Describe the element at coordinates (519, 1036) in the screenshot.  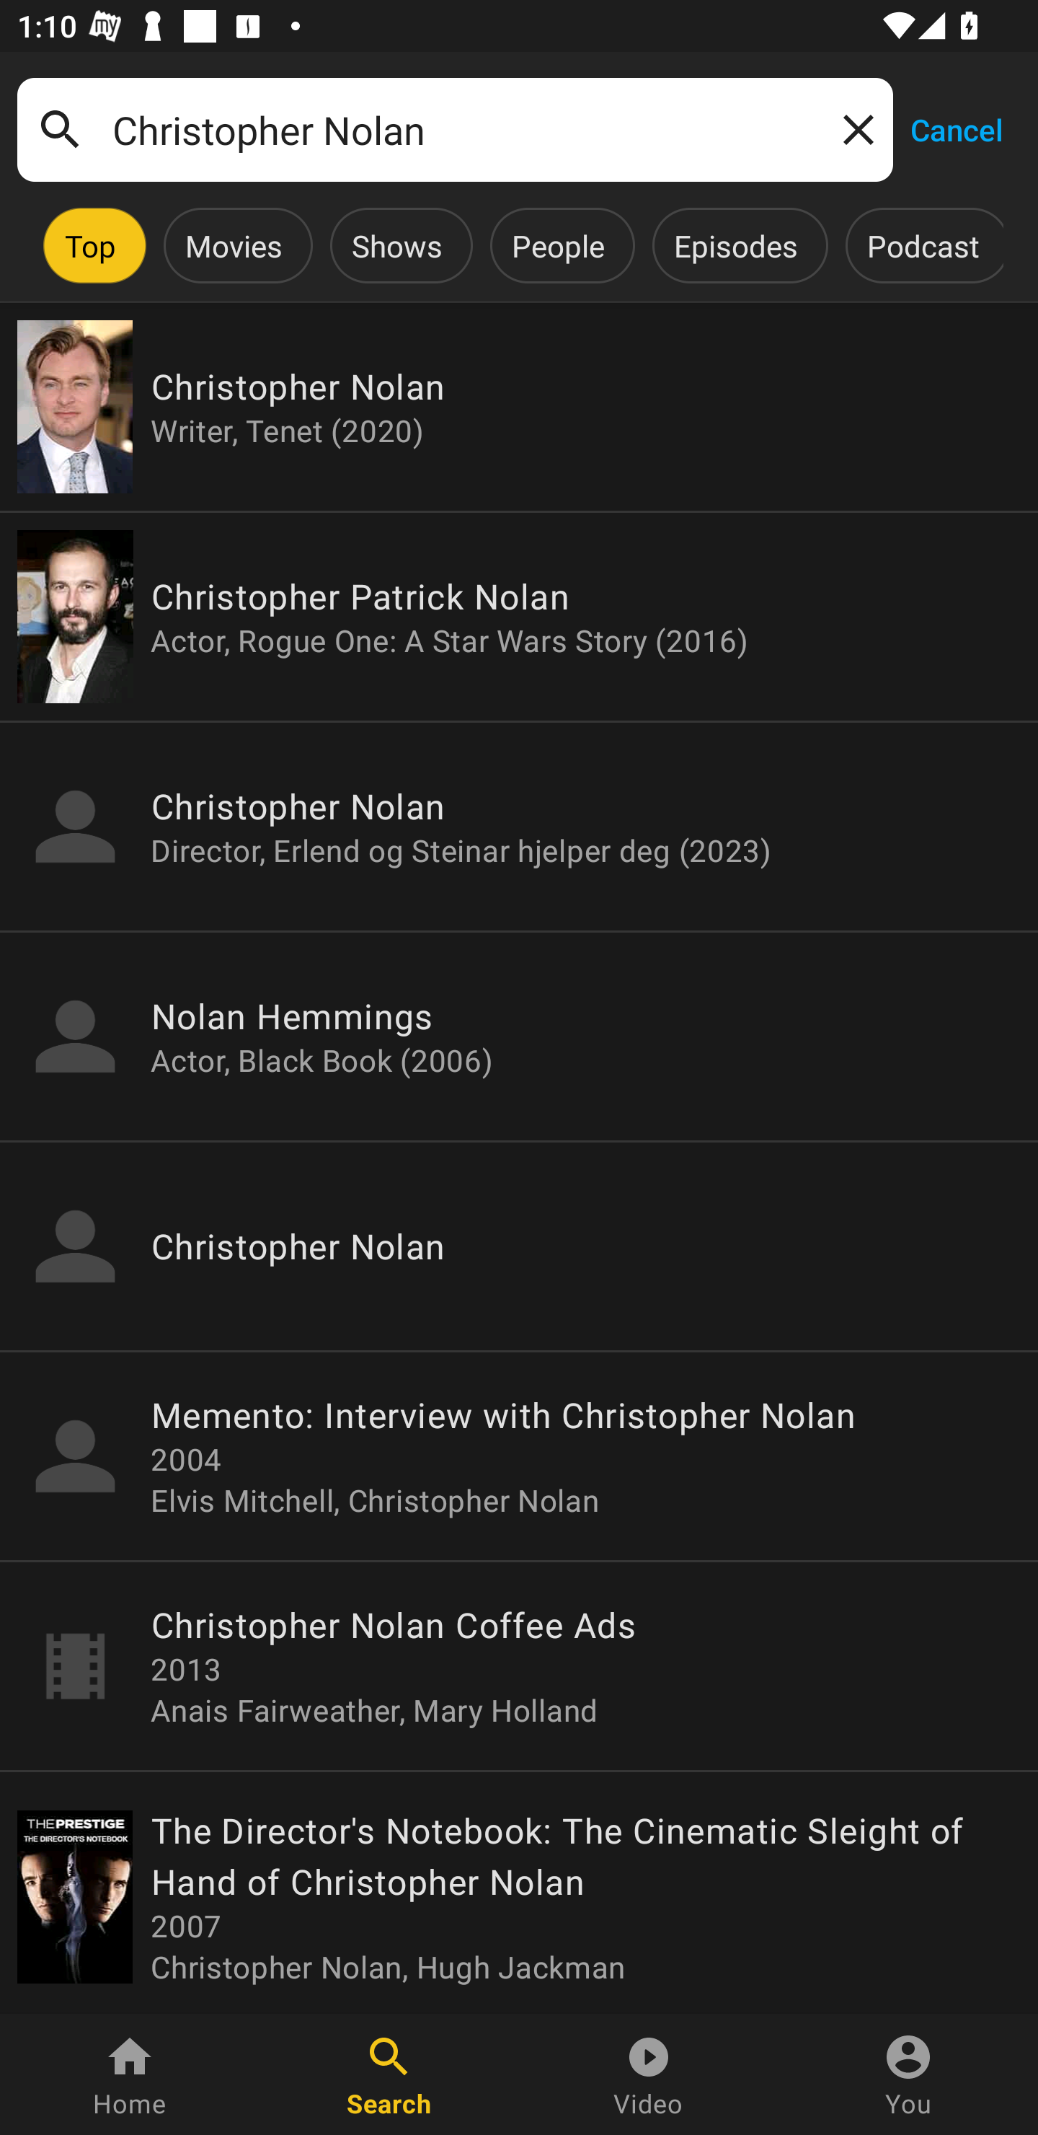
I see `Nolan Hemmings Actor, Black Book (2006)` at that location.